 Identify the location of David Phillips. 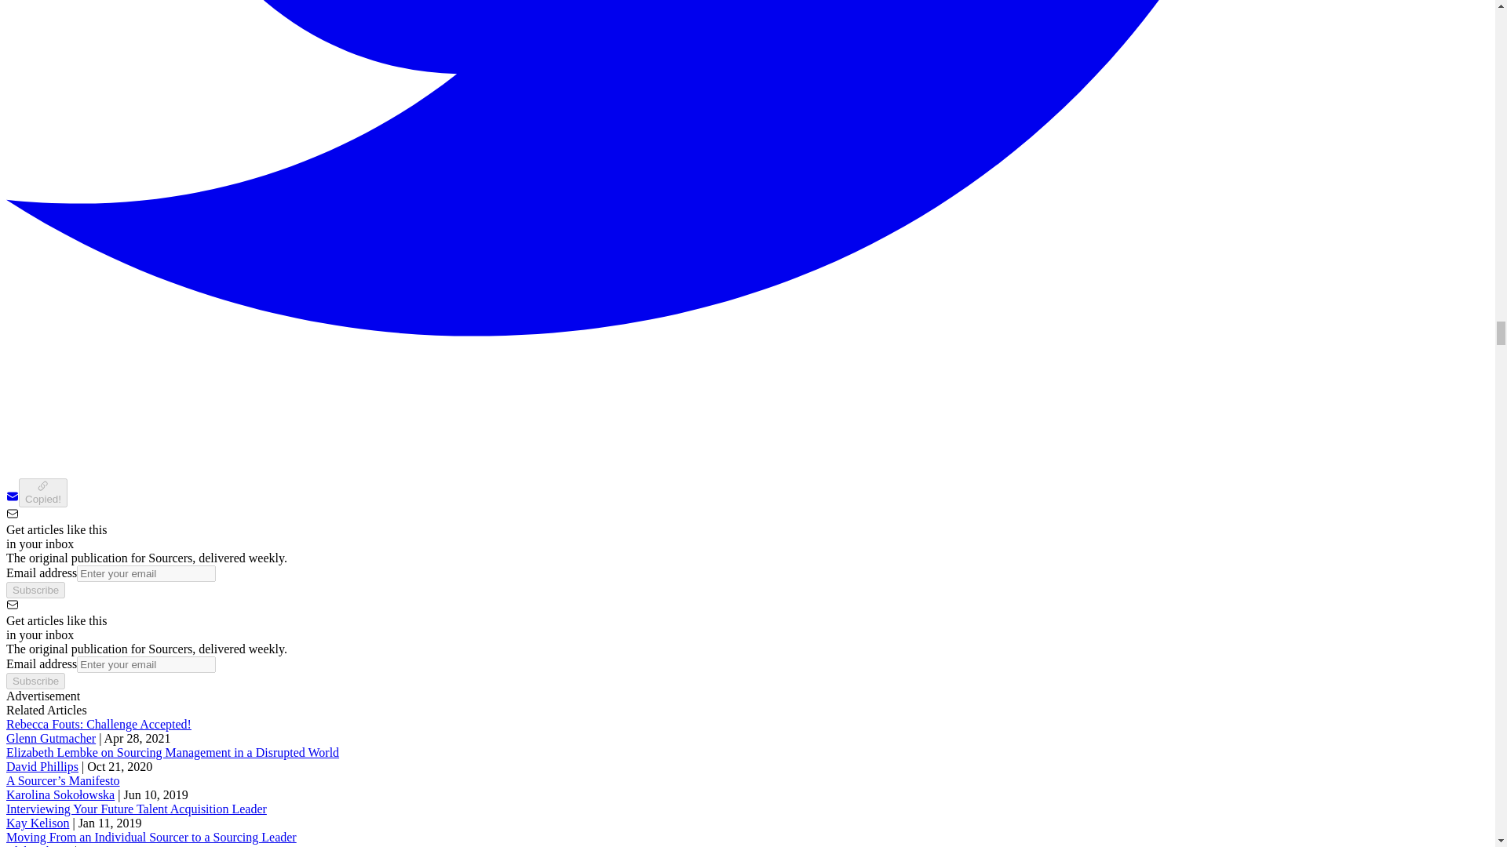
(42, 766).